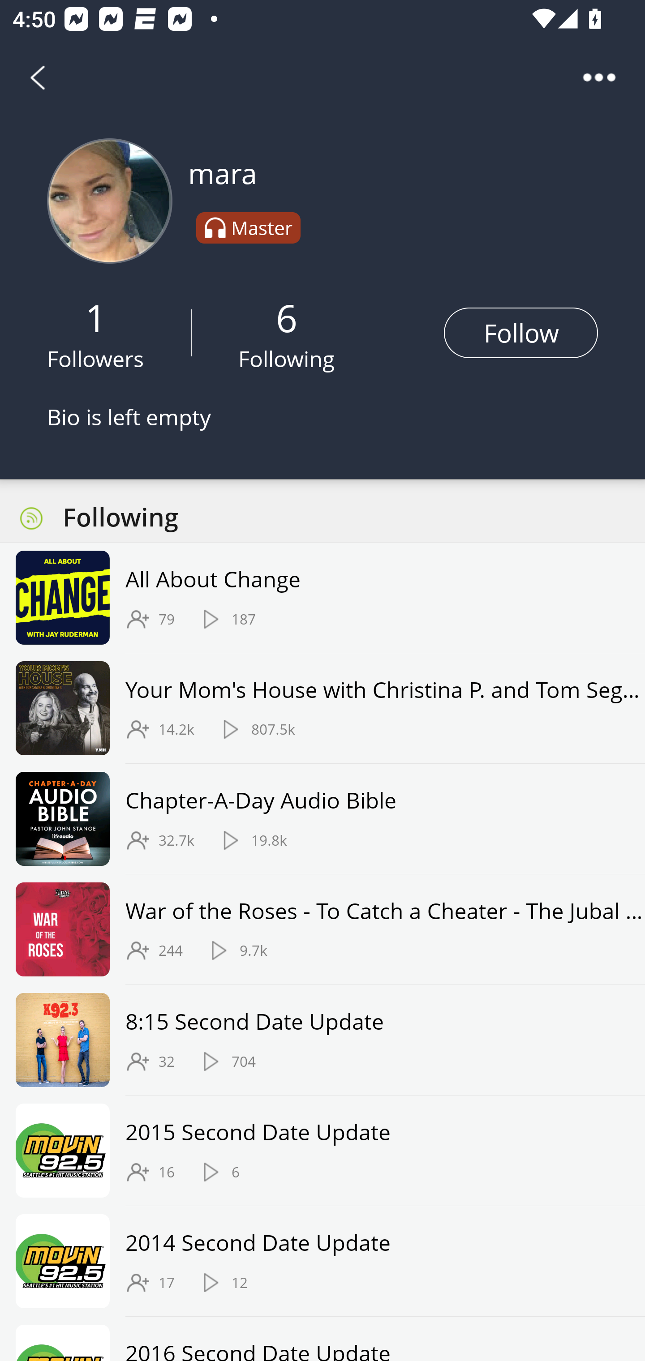  I want to click on Following, so click(286, 359).